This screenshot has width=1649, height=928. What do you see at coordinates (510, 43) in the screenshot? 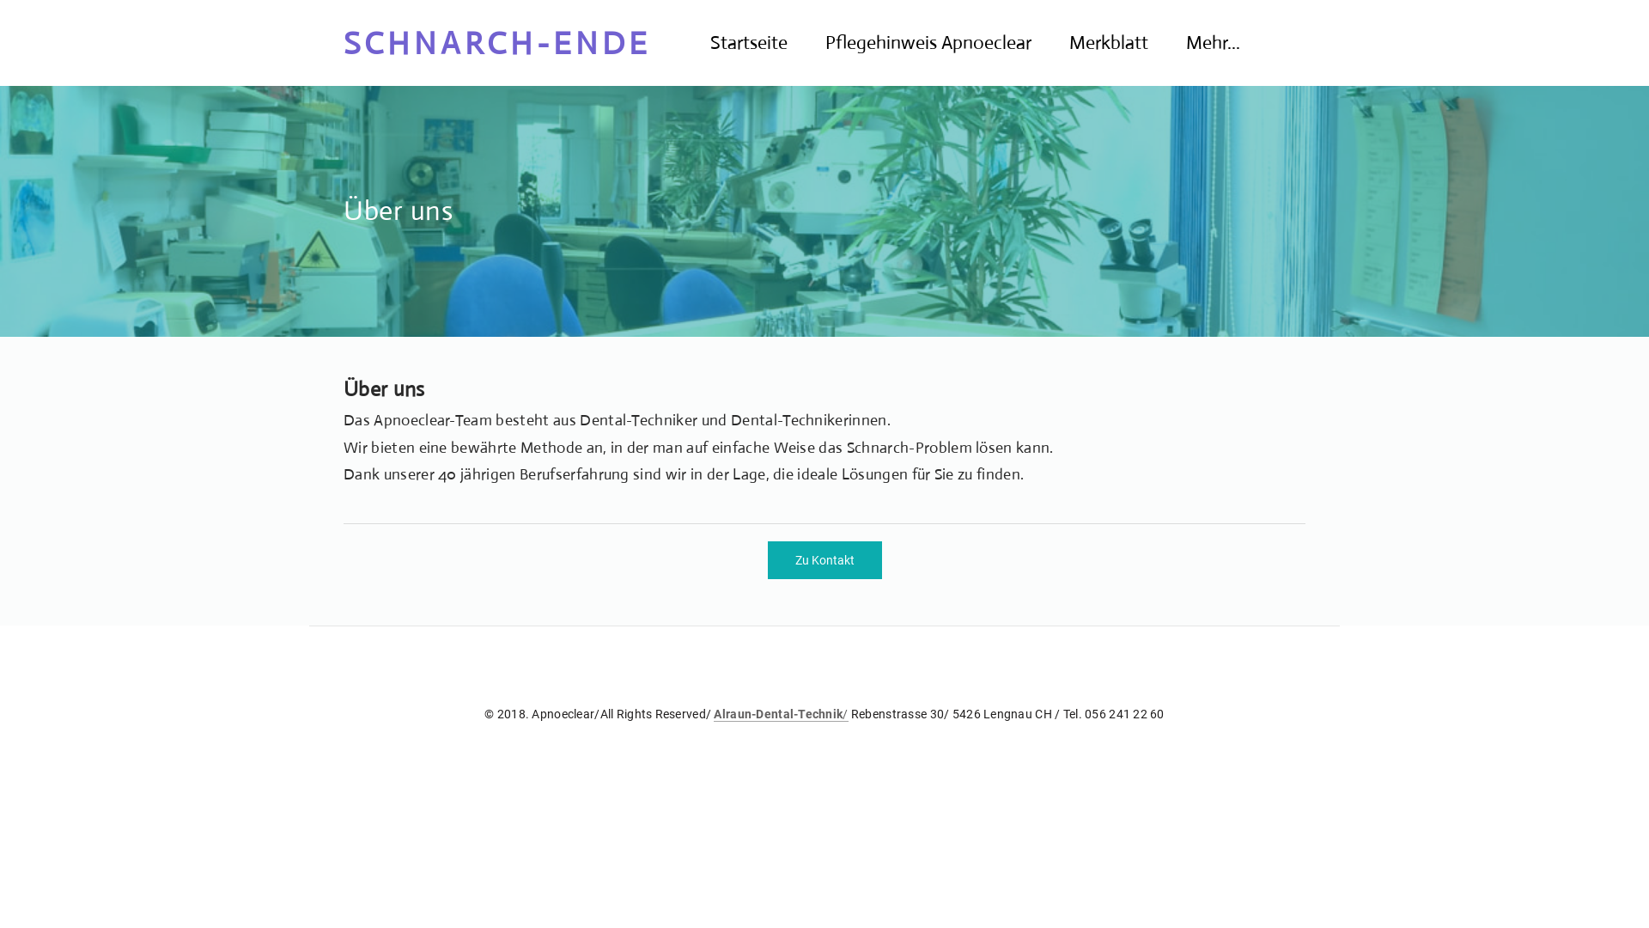
I see `SCHNARCH-ENDE` at bounding box center [510, 43].